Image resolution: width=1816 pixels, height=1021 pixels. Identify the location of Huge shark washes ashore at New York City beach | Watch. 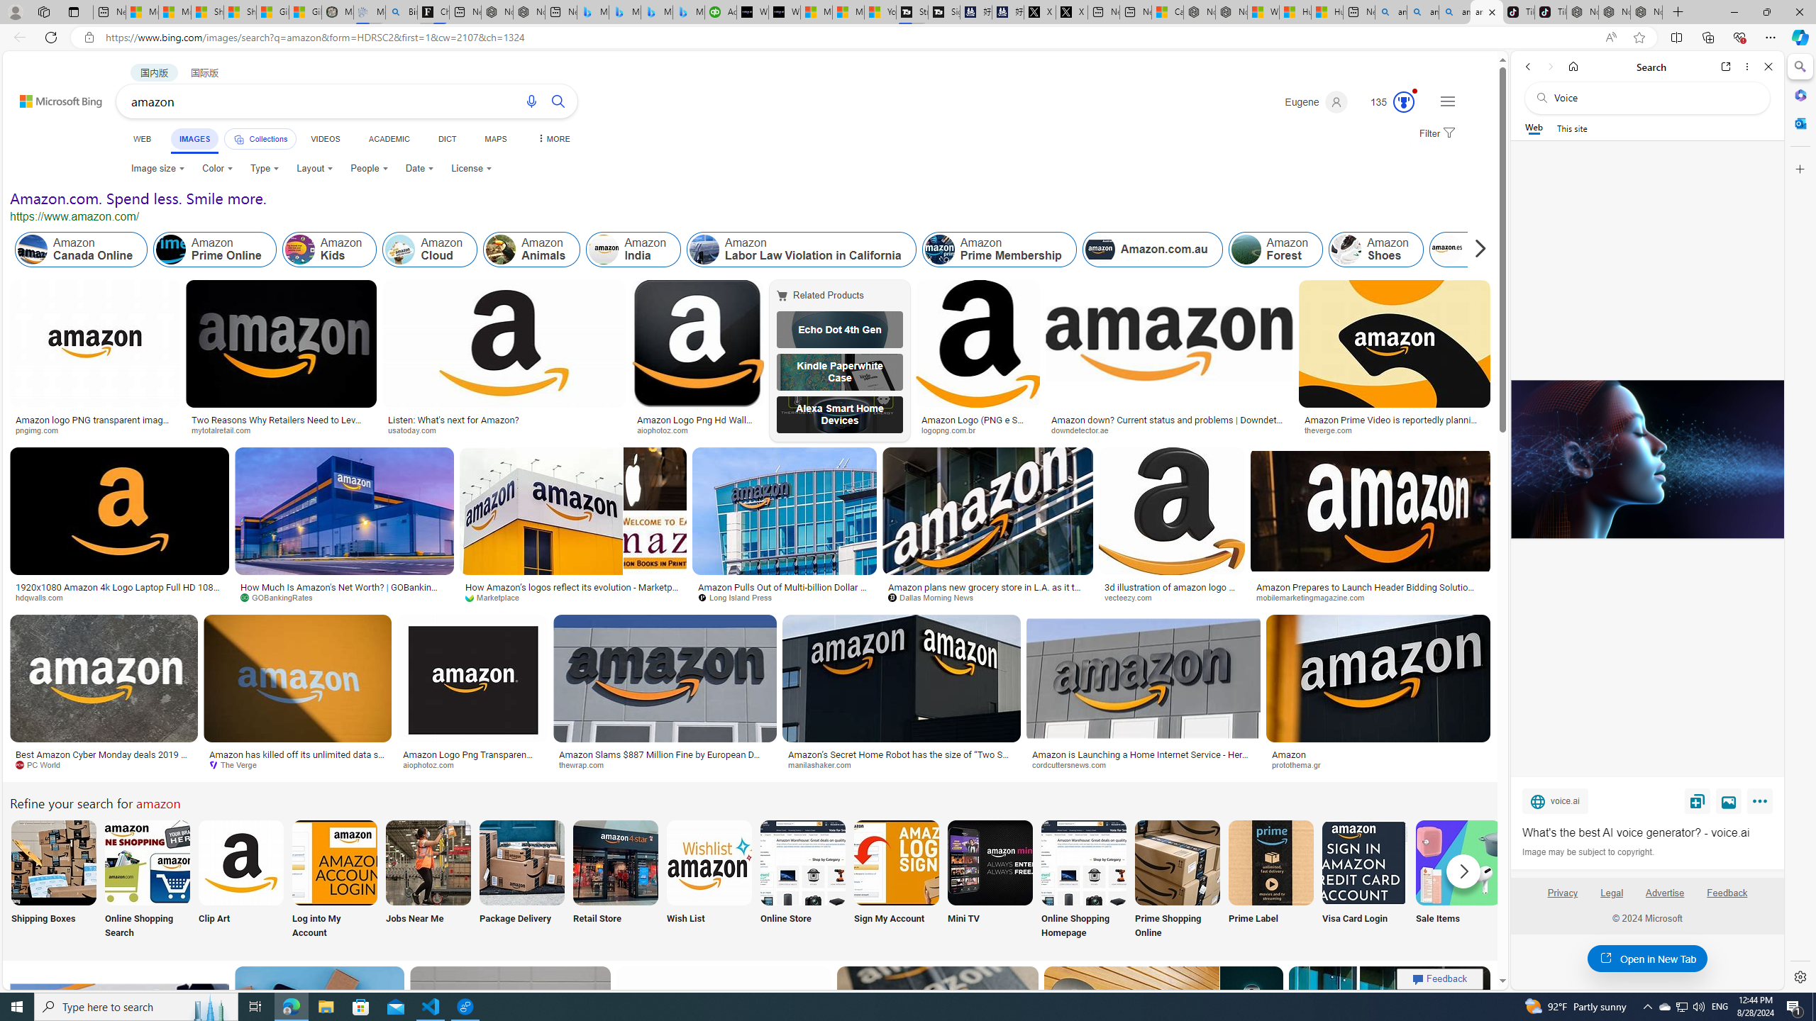
(1327, 12).